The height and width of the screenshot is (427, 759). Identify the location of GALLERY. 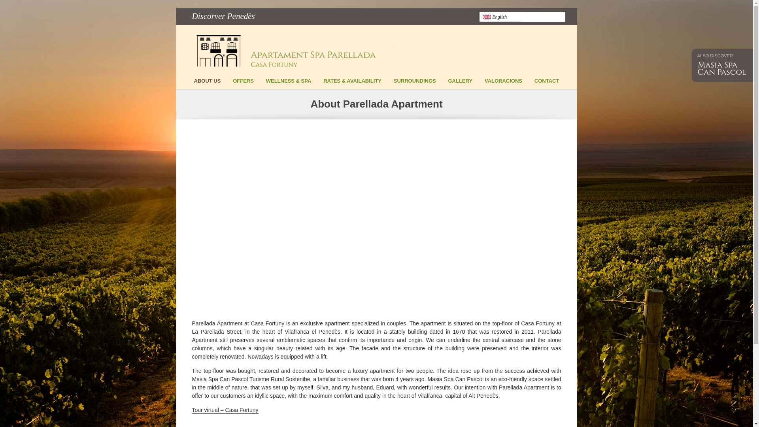
(460, 83).